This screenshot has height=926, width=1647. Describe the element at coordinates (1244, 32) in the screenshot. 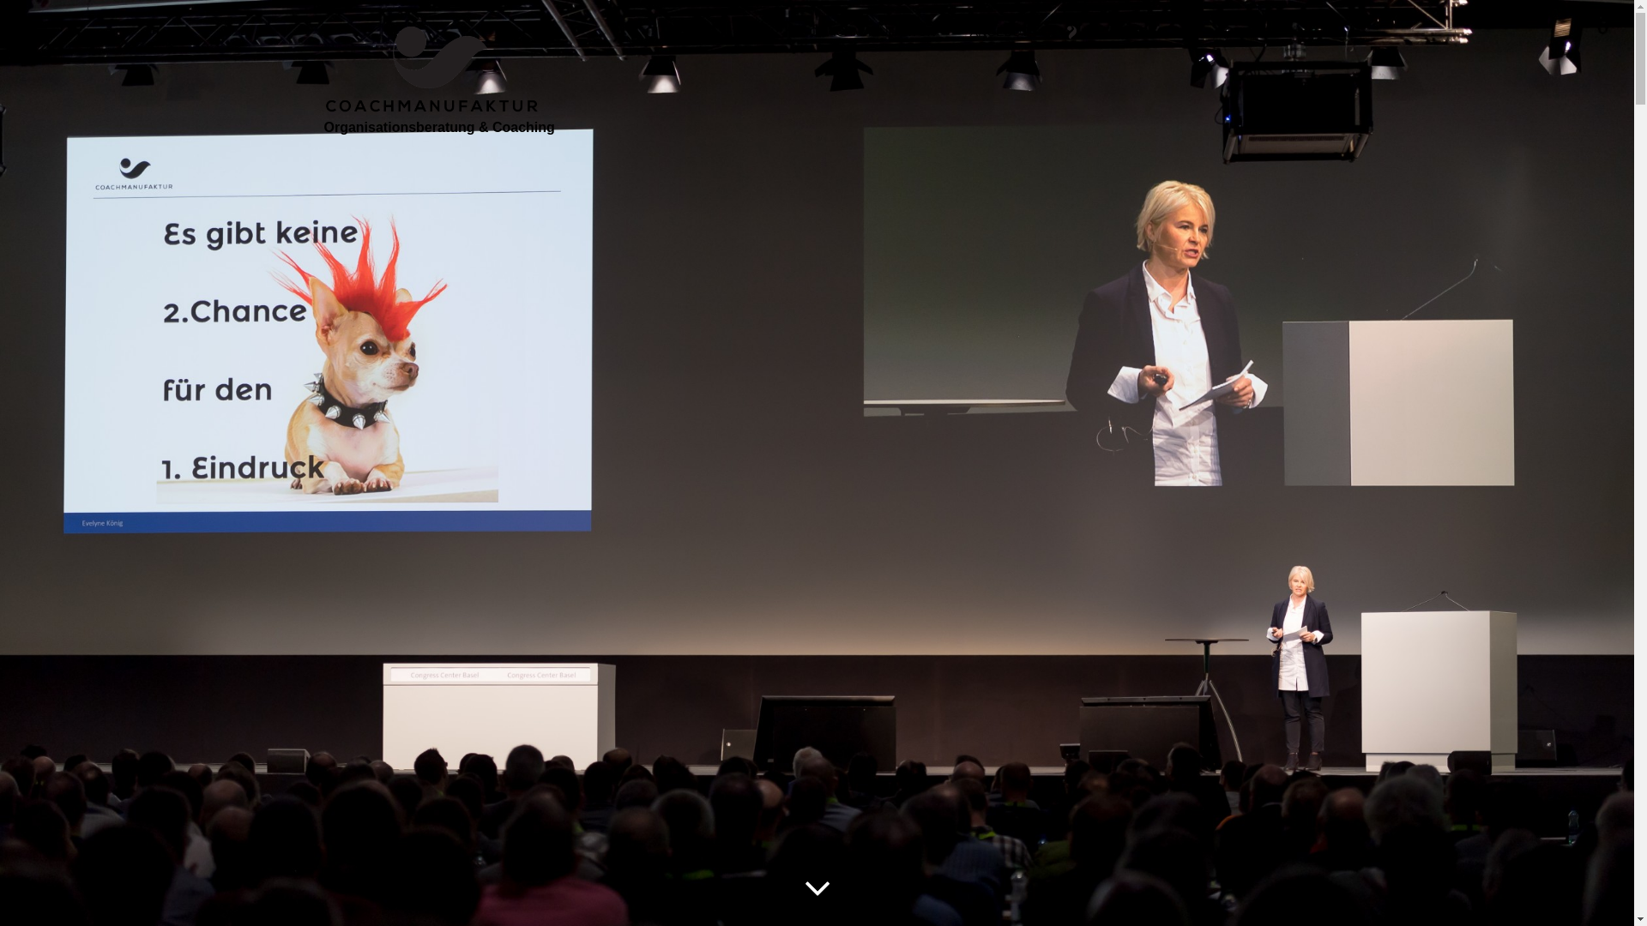

I see `KONTAKT` at that location.